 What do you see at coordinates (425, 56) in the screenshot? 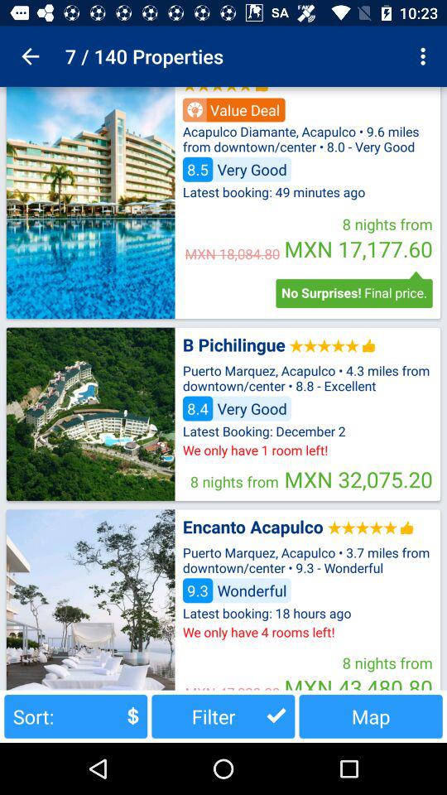
I see `open the app next to the 7 / 140 properties app` at bounding box center [425, 56].